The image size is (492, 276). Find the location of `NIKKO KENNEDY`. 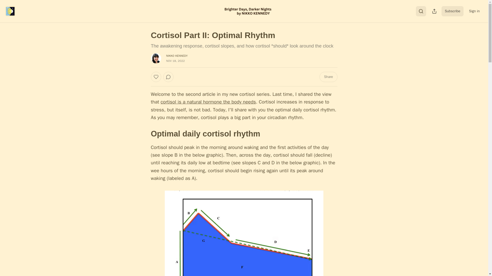

NIKKO KENNEDY is located at coordinates (177, 55).